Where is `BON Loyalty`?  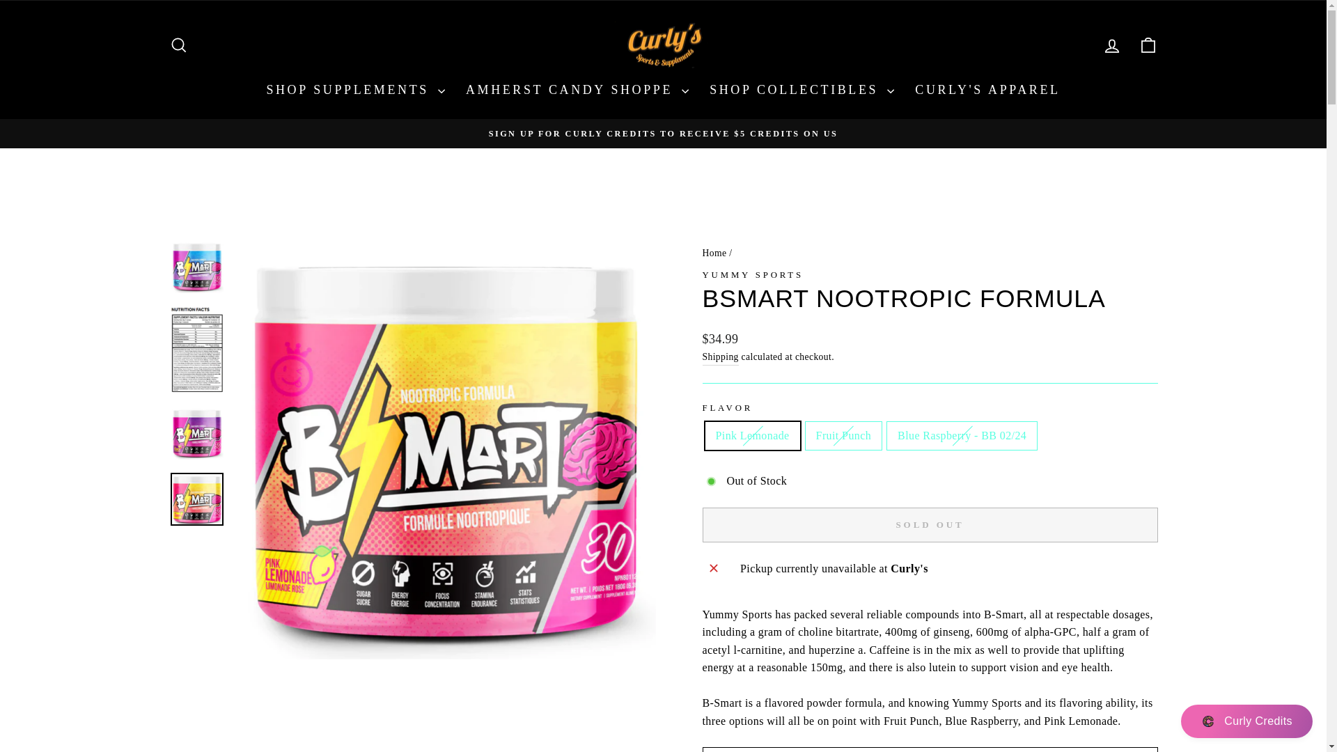
BON Loyalty is located at coordinates (1207, 721).